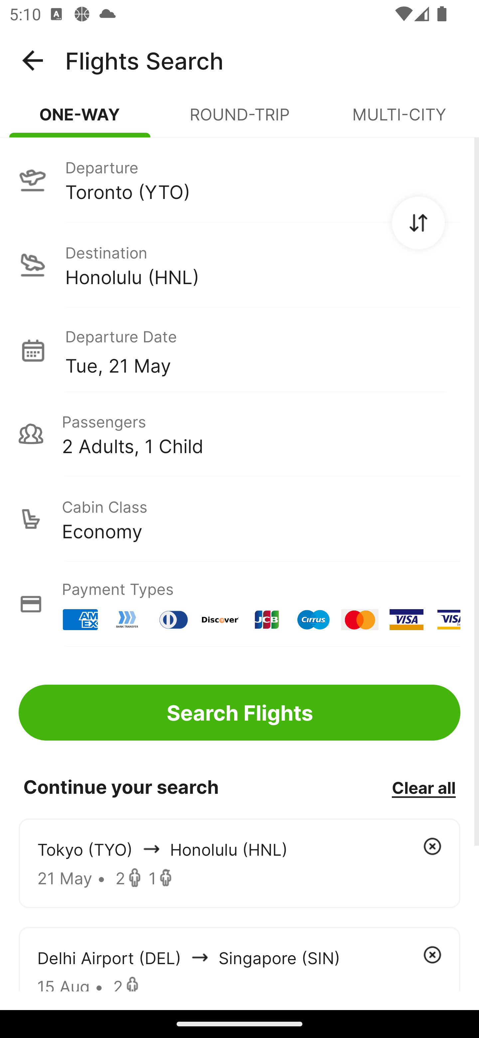 This screenshot has width=479, height=1038. I want to click on Departure Toronto (YTO), so click(239, 179).